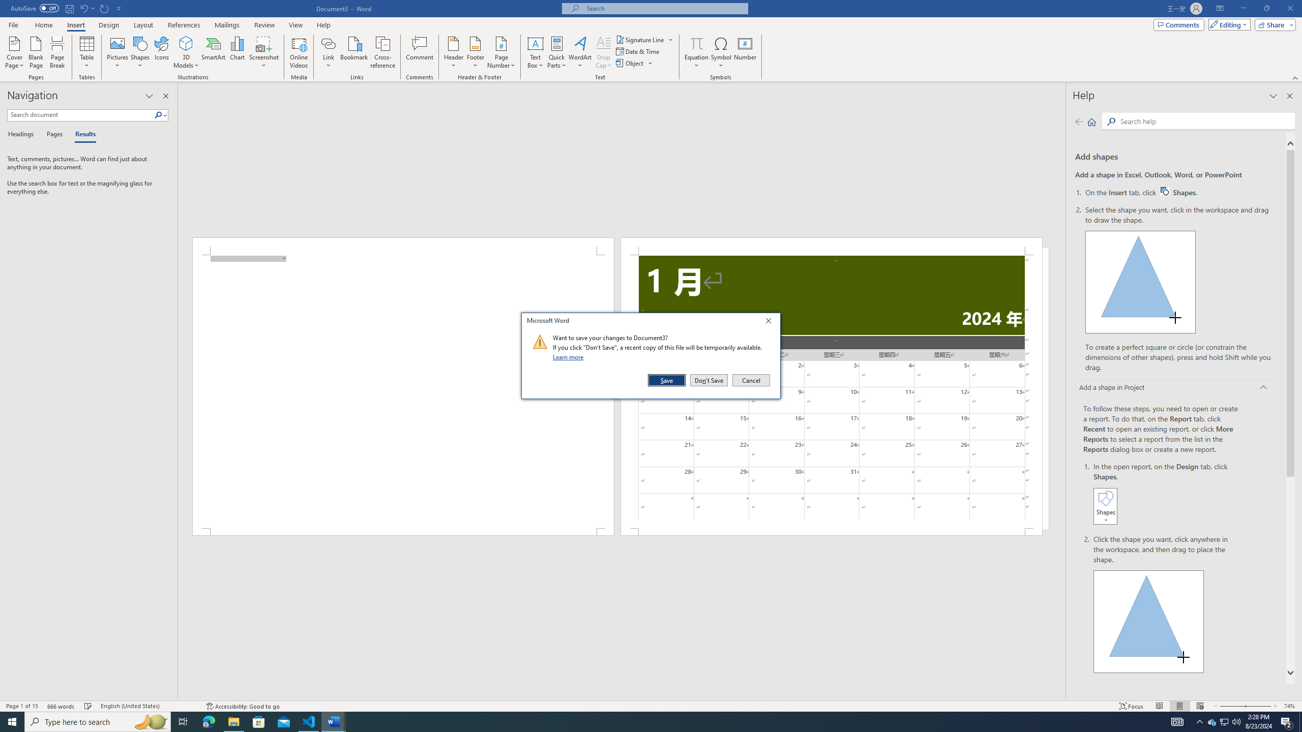  Describe the element at coordinates (62, 706) in the screenshot. I see `Icons` at that location.